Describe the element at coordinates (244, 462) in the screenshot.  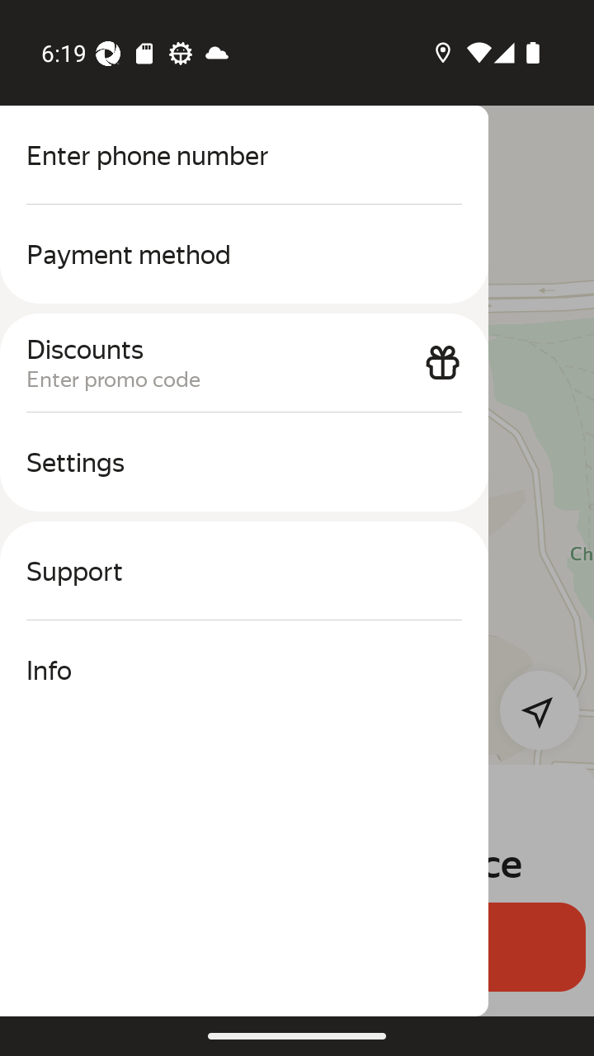
I see `Settings` at that location.